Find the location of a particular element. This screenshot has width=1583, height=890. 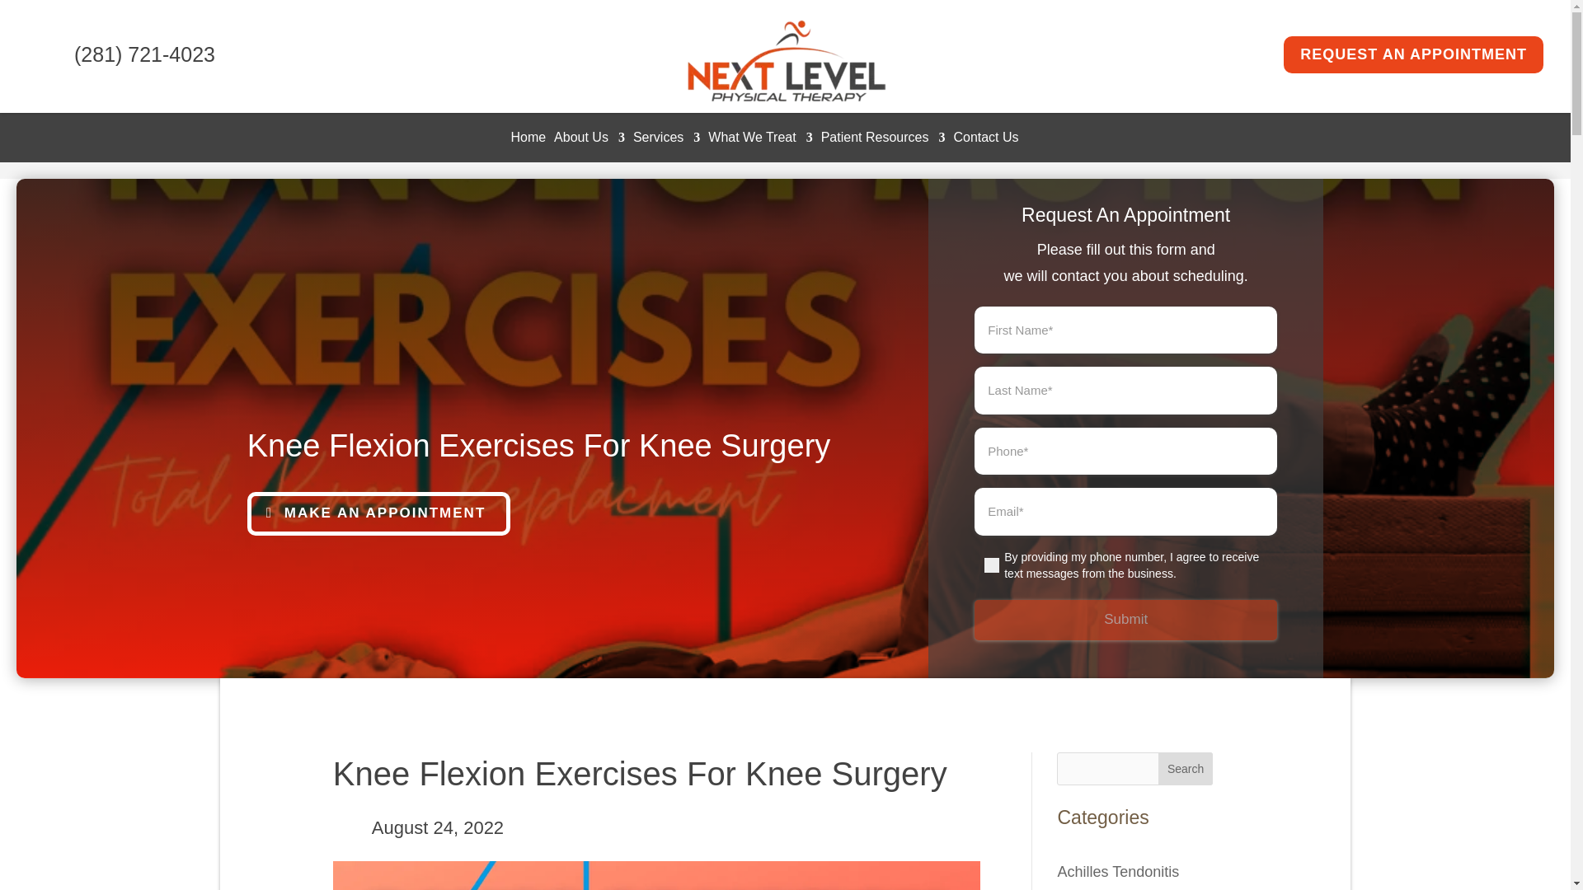

Services is located at coordinates (666, 140).